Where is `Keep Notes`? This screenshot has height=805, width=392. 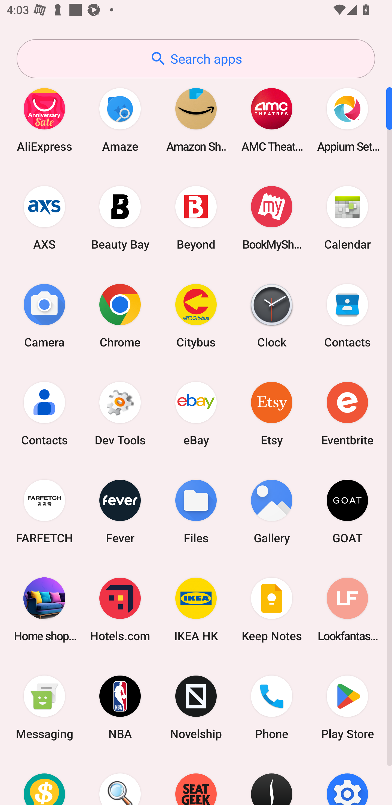 Keep Notes is located at coordinates (272, 609).